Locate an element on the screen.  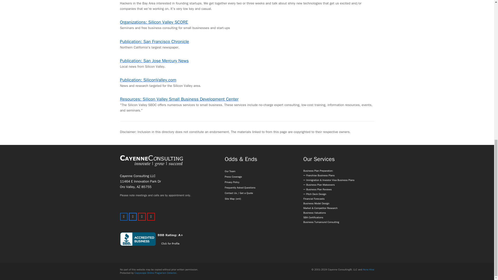
Cayenne Consulting is located at coordinates (151, 161).